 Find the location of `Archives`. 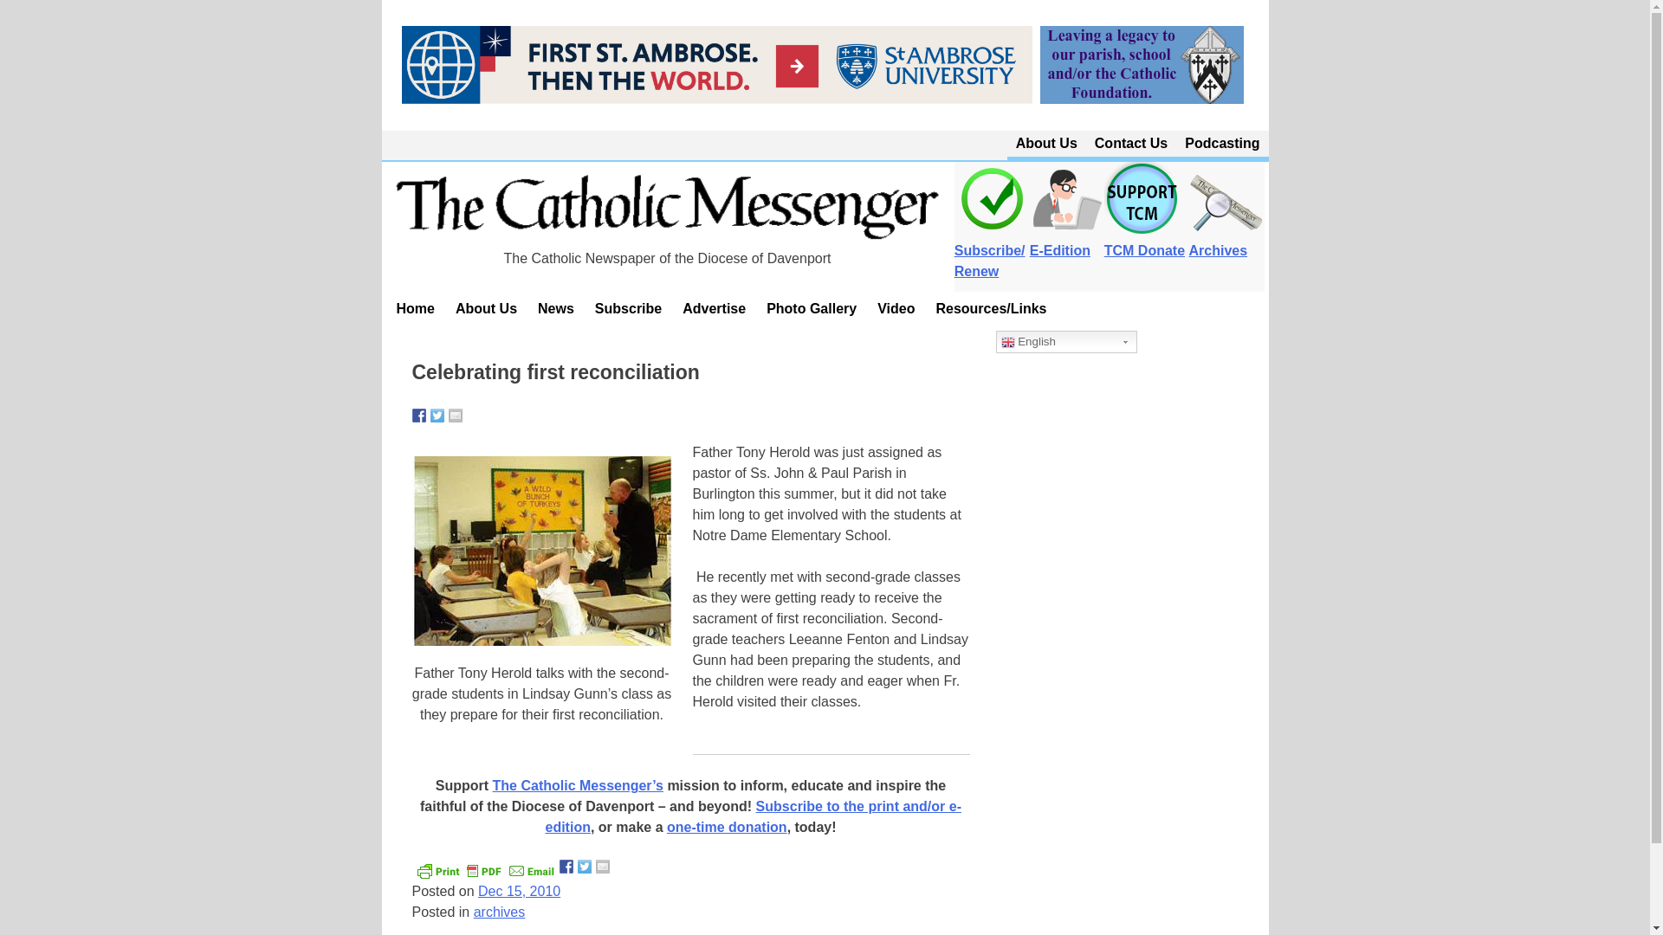

Archives is located at coordinates (1226, 241).